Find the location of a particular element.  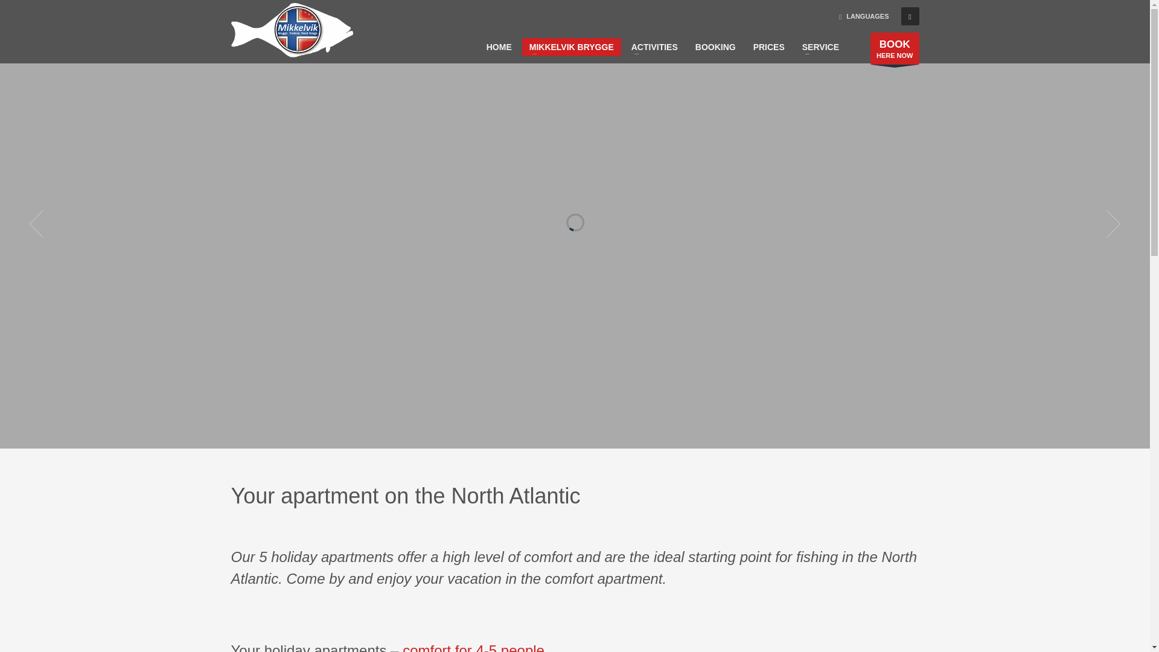

PRICES is located at coordinates (473, 647).